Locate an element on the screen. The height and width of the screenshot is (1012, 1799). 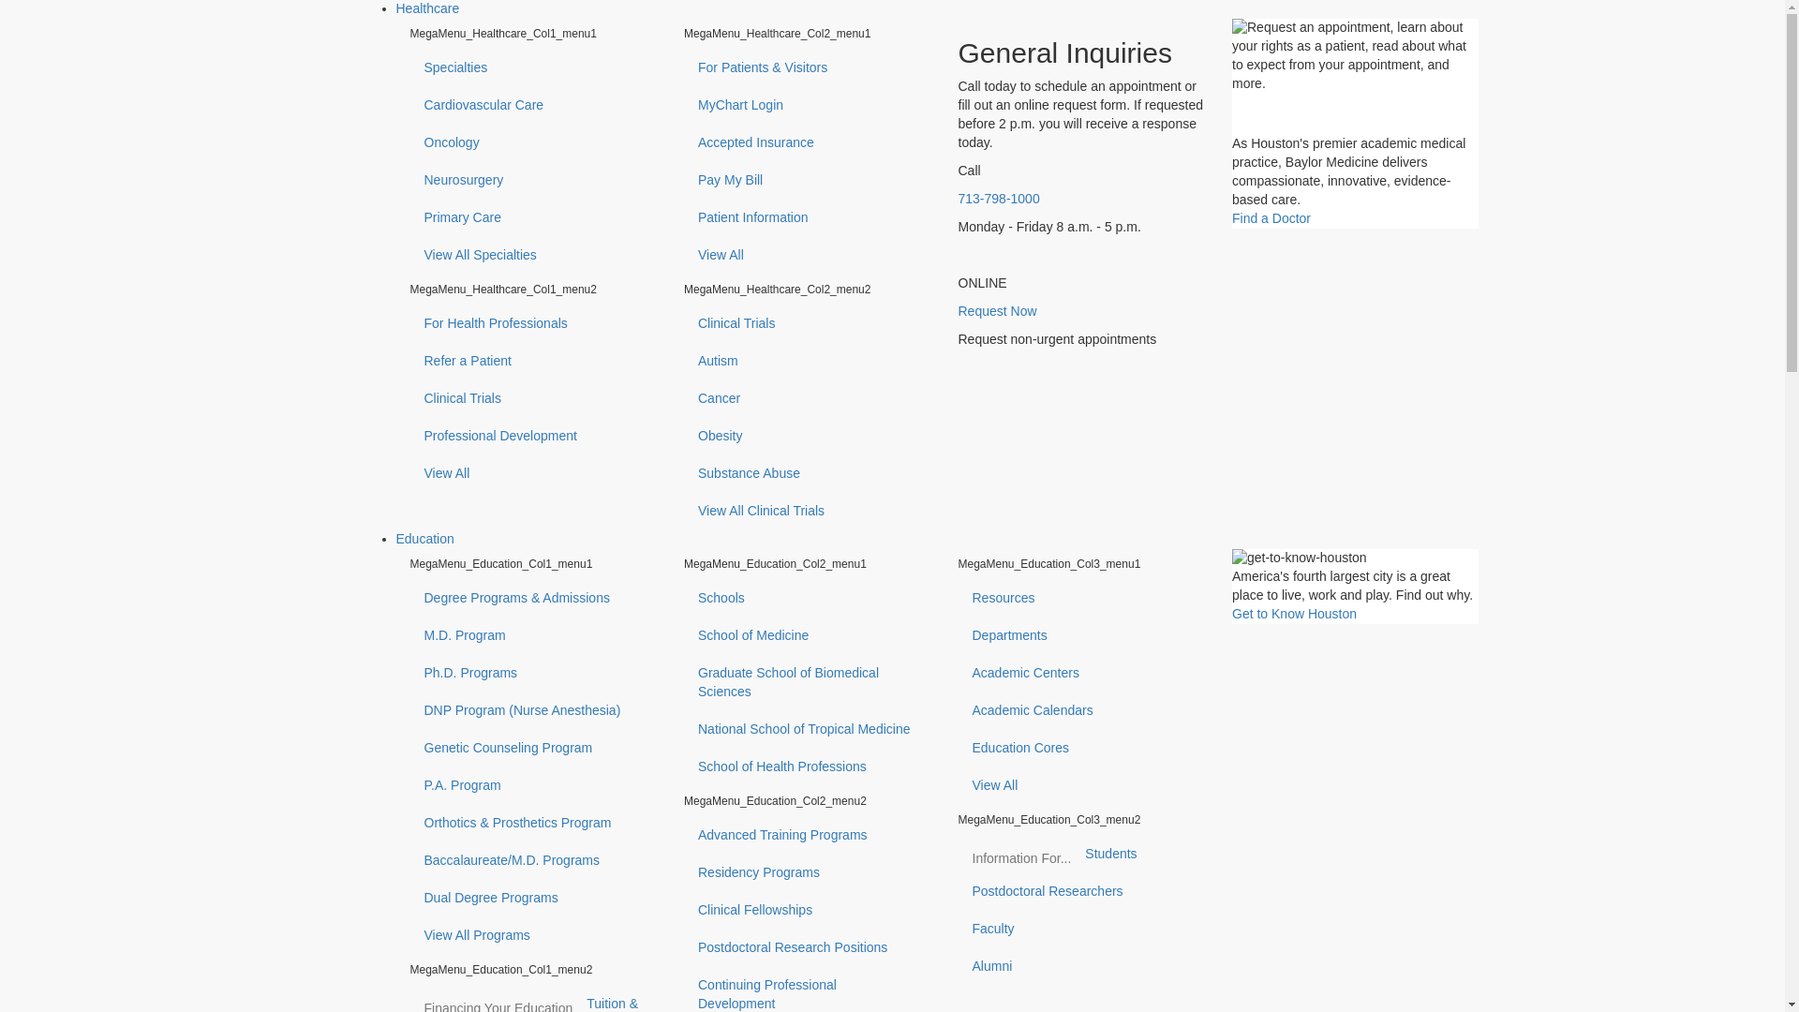
Autism is located at coordinates (806, 362).